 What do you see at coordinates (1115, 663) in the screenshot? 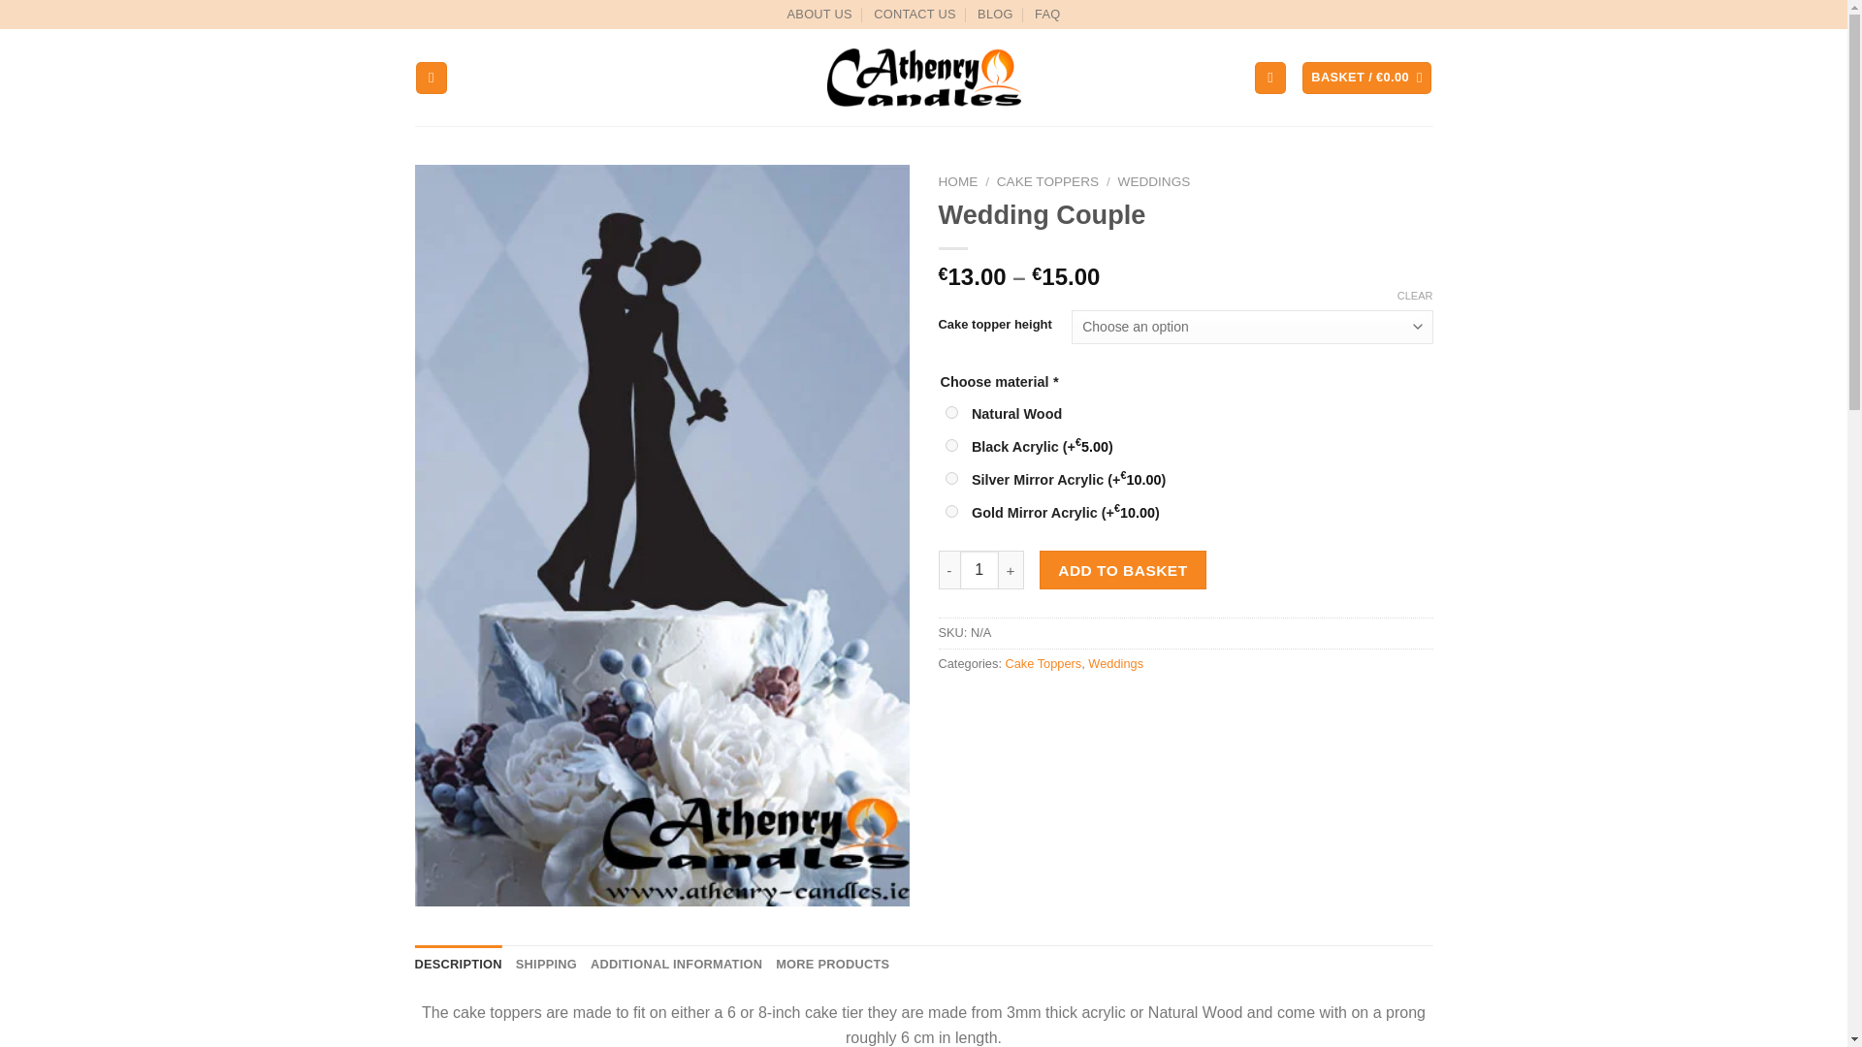
I see `Weddings` at bounding box center [1115, 663].